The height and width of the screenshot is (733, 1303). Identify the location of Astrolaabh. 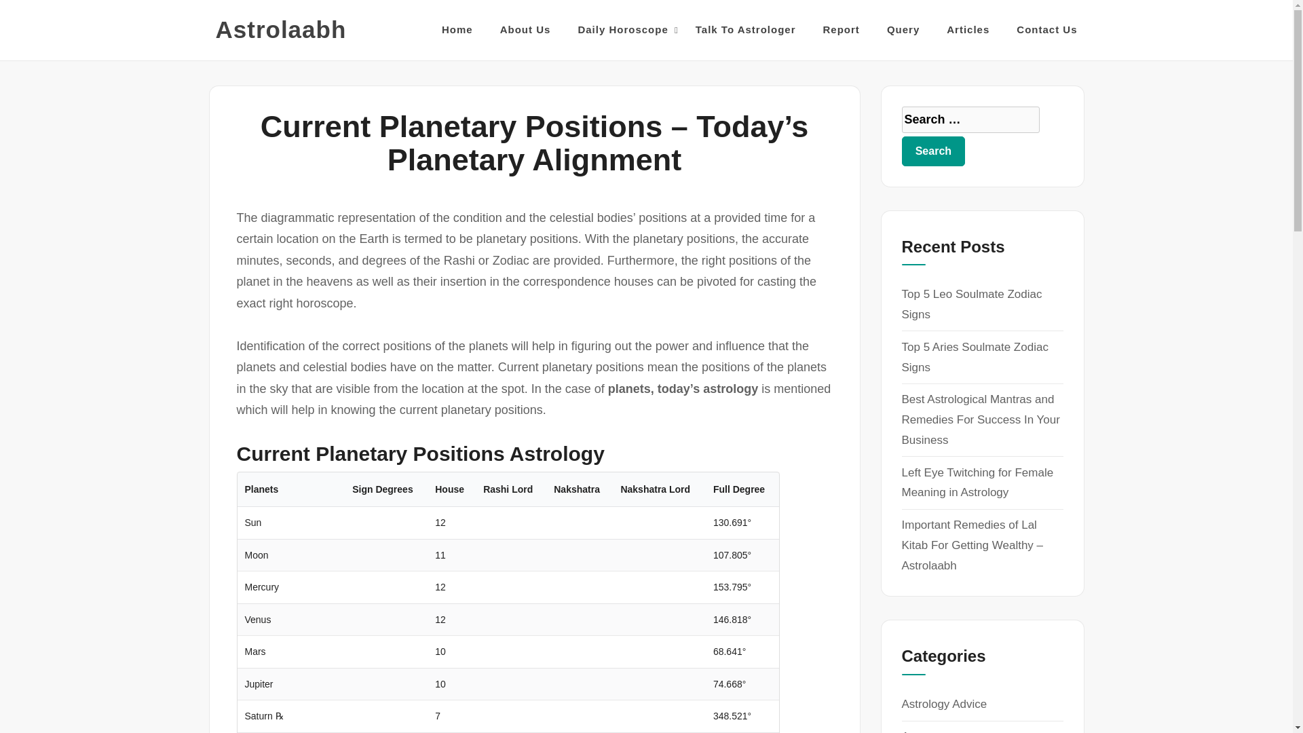
(281, 30).